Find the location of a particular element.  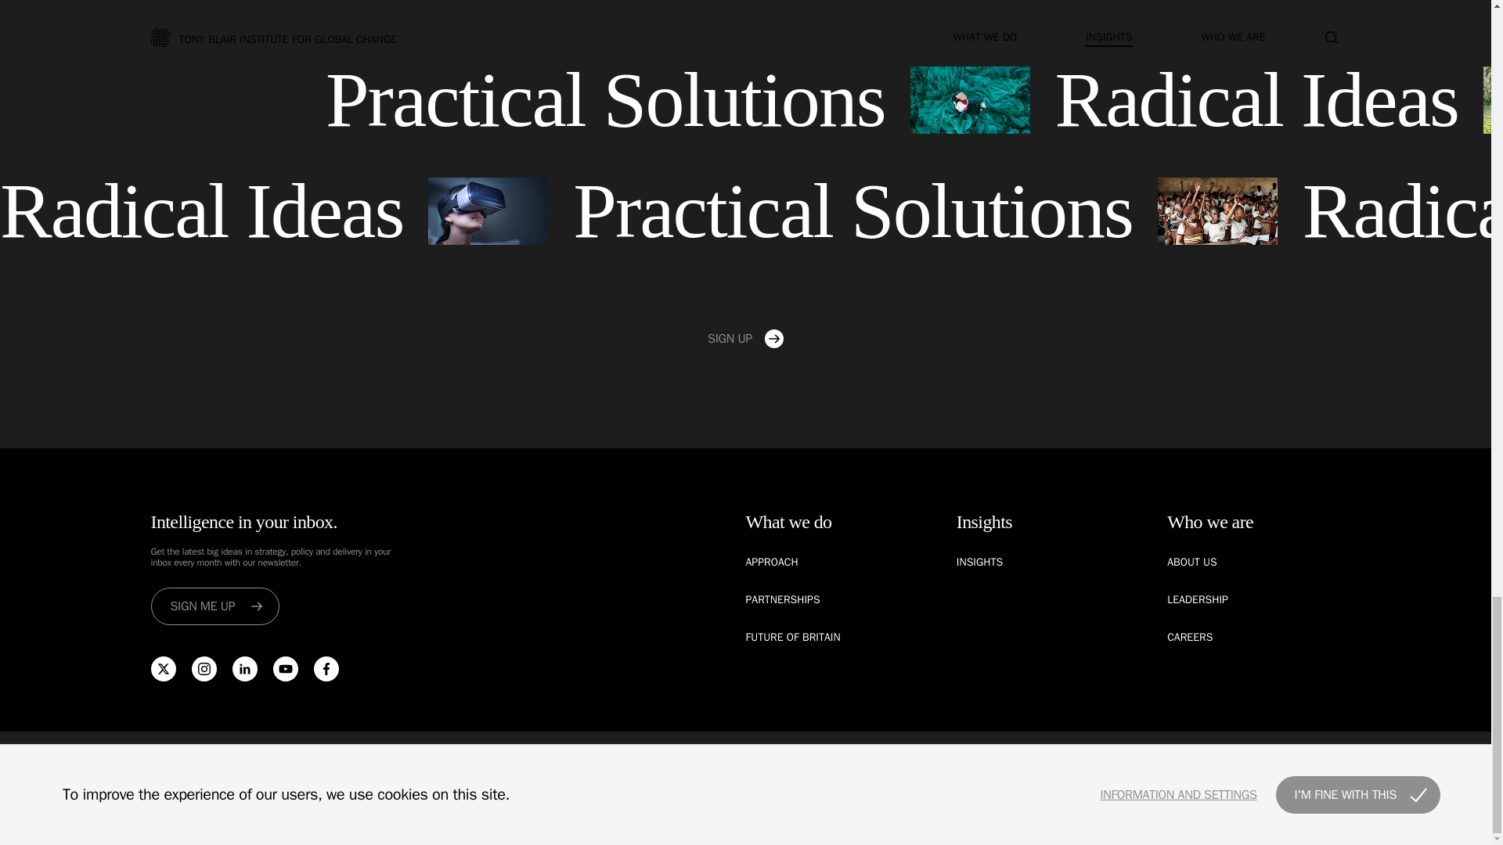

linkedin is located at coordinates (244, 668).